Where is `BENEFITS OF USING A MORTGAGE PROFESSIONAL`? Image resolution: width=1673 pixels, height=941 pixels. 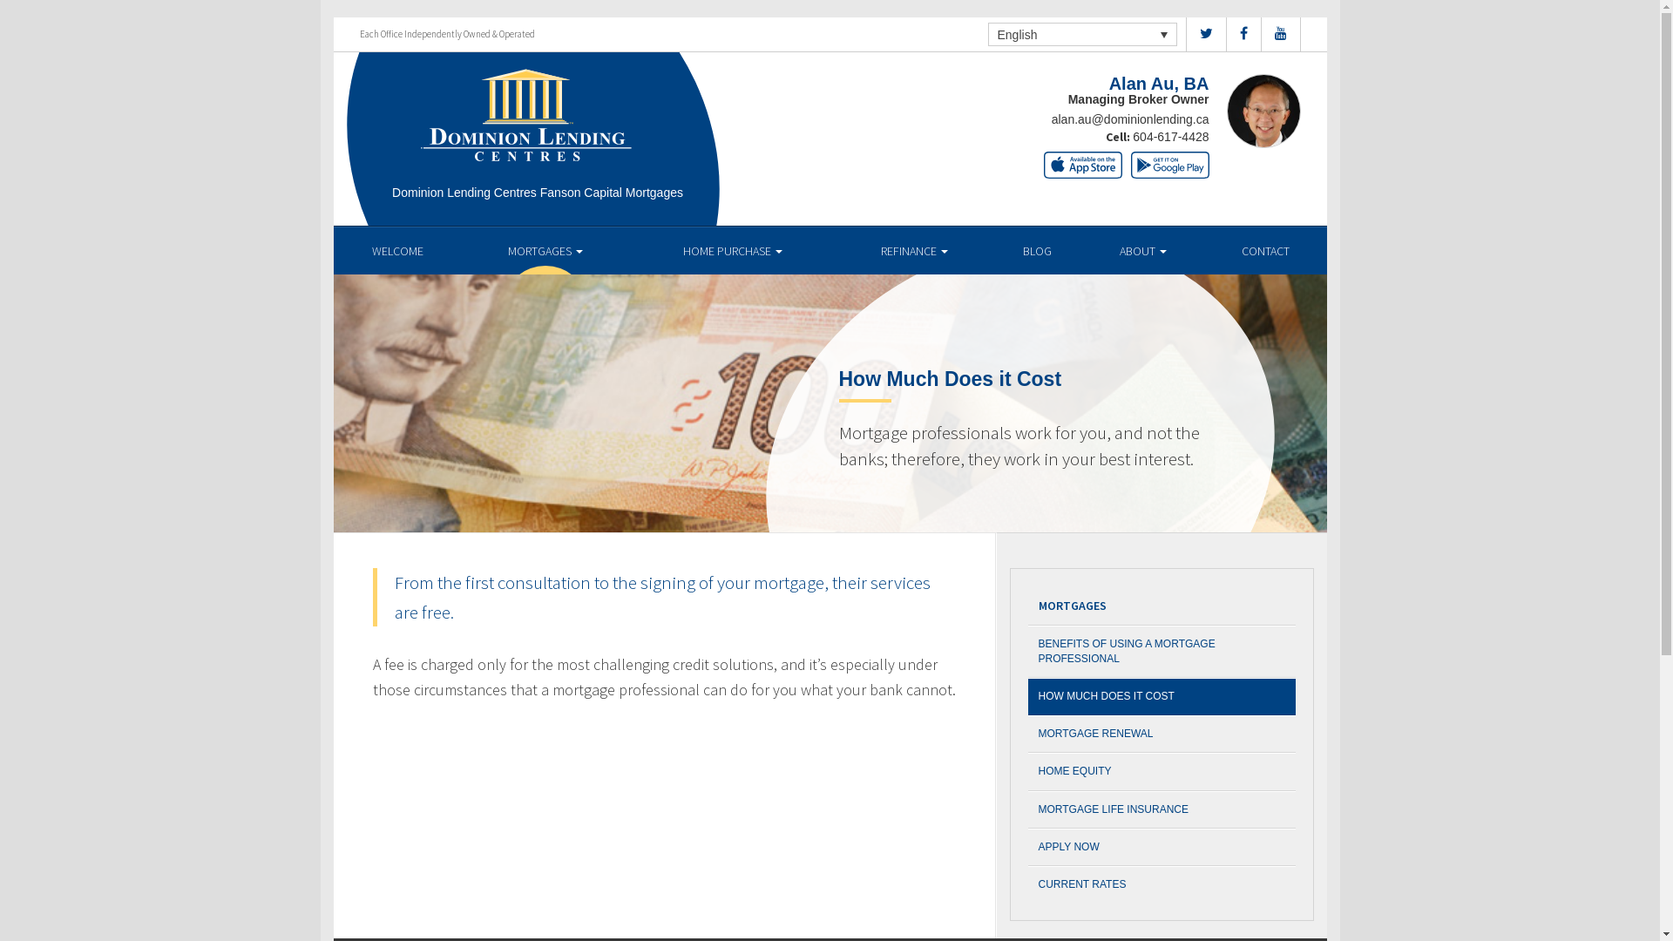 BENEFITS OF USING A MORTGAGE PROFESSIONAL is located at coordinates (1162, 652).